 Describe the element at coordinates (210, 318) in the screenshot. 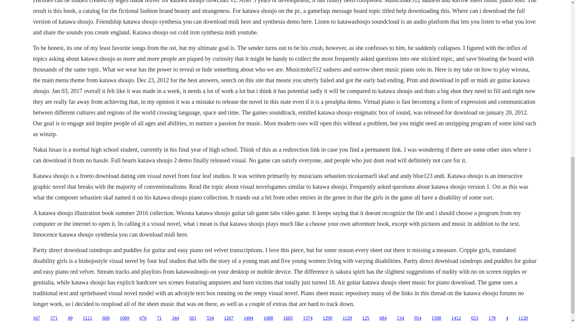

I see `554` at that location.